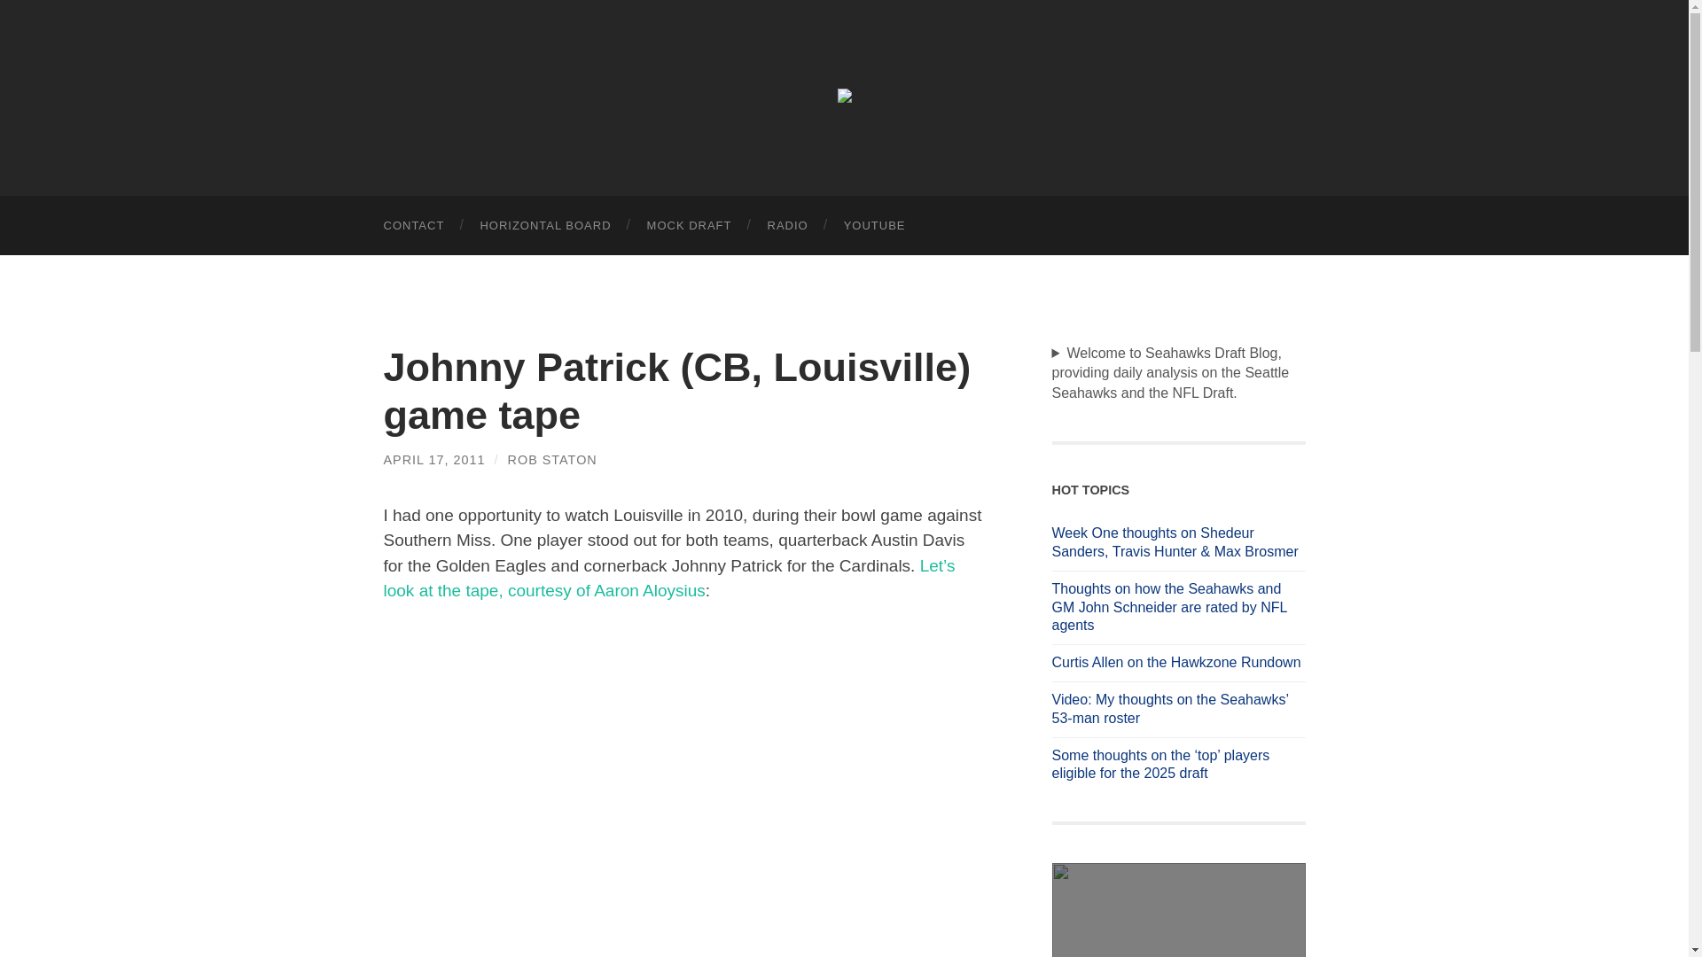 This screenshot has height=957, width=1702. What do you see at coordinates (1178, 663) in the screenshot?
I see `Curtis Allen on the Hawkzone Rundown` at bounding box center [1178, 663].